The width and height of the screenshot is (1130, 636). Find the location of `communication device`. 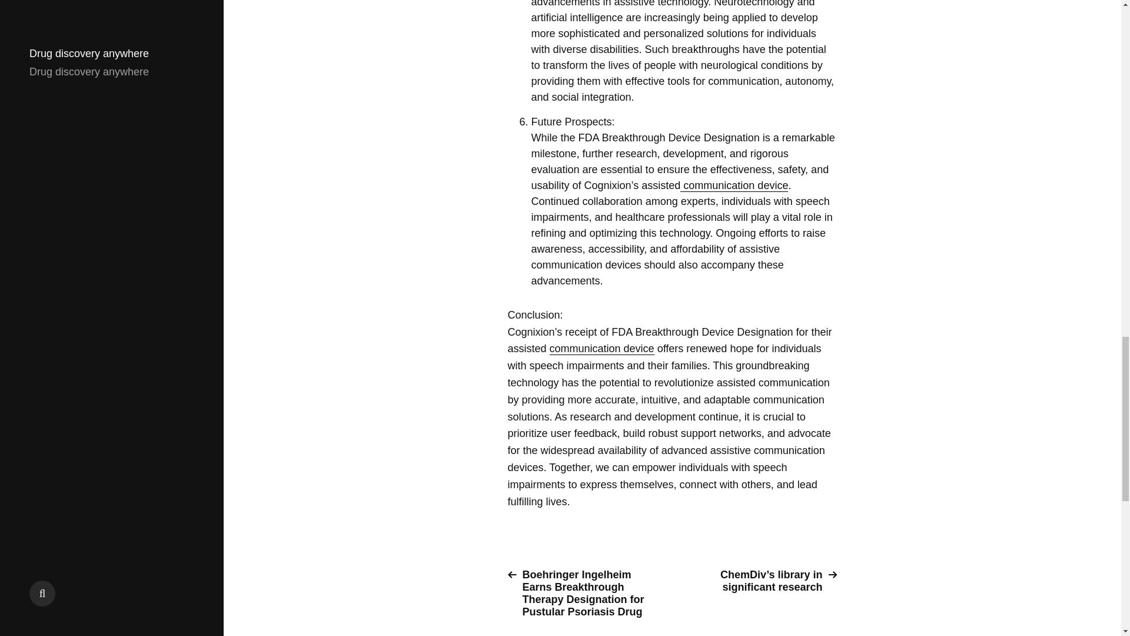

communication device is located at coordinates (733, 185).